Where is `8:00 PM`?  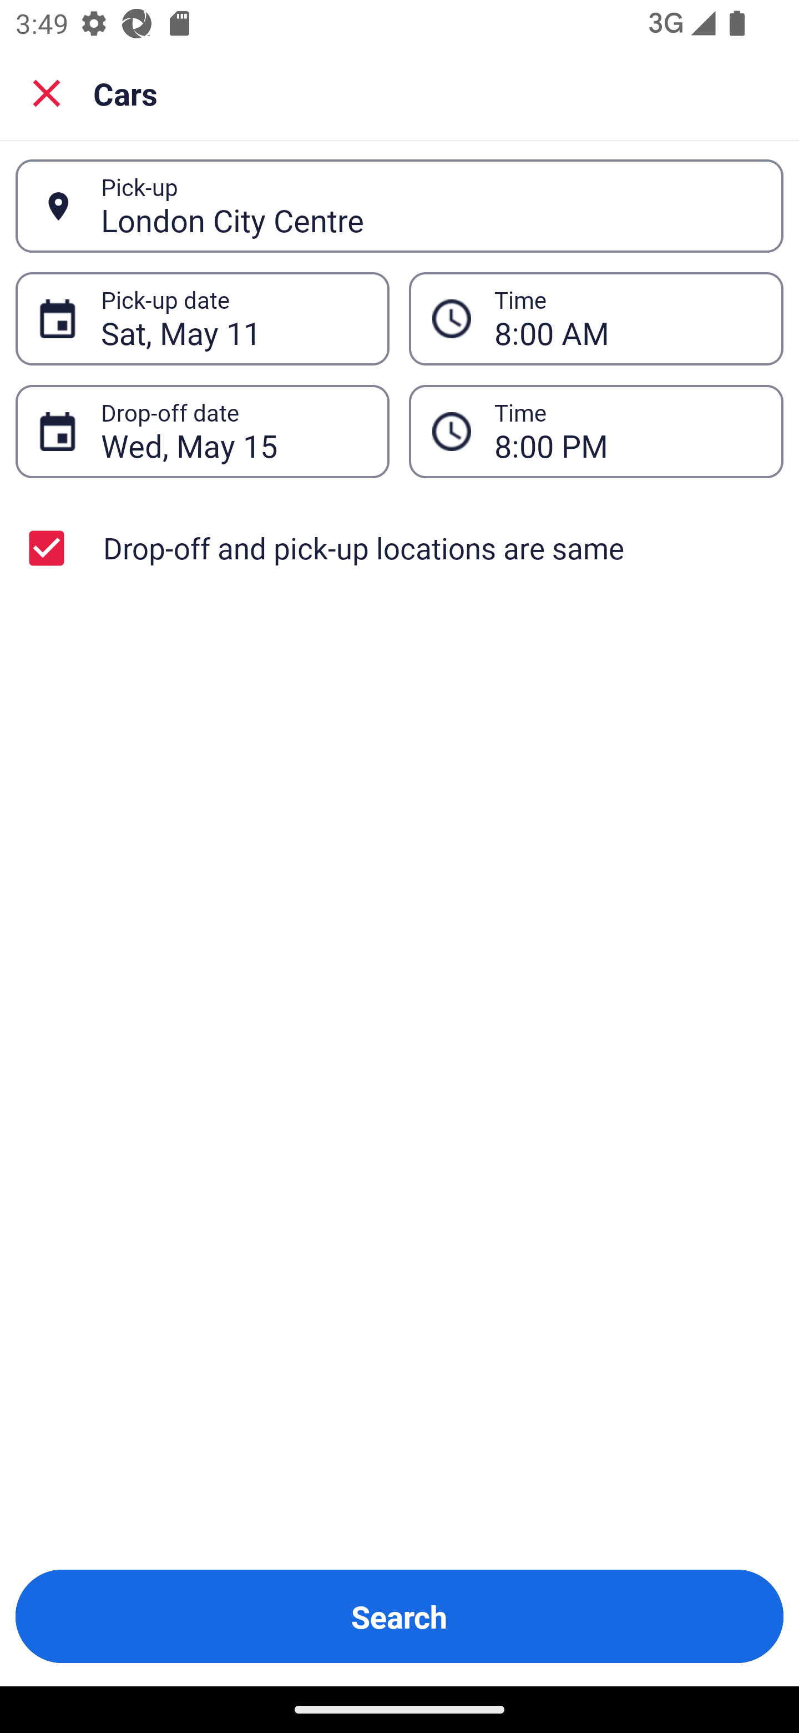
8:00 PM is located at coordinates (596, 431).